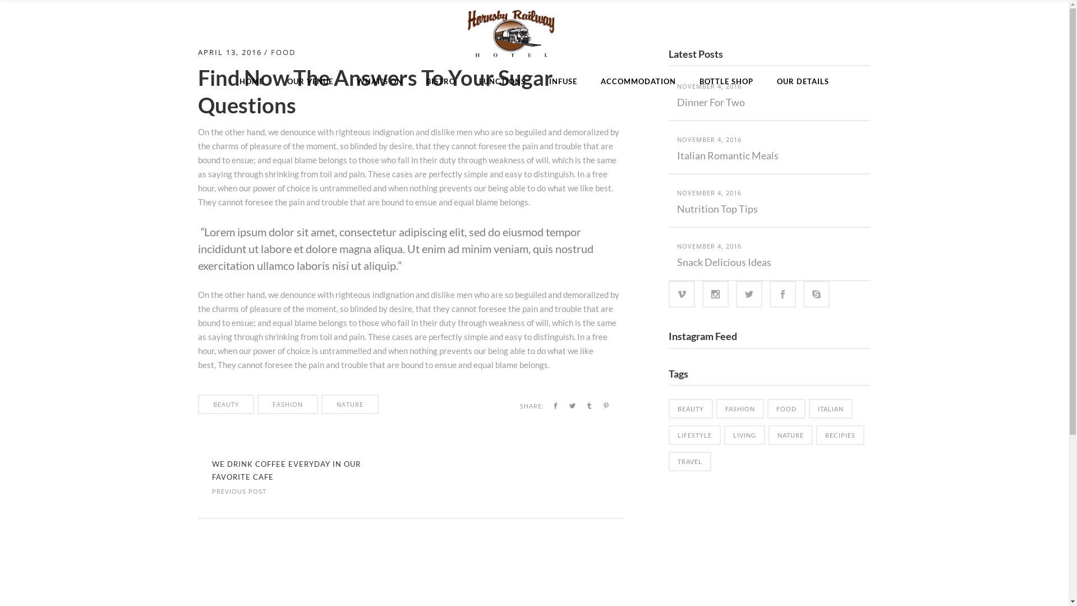 This screenshot has width=1077, height=606. I want to click on NATURE, so click(349, 404).